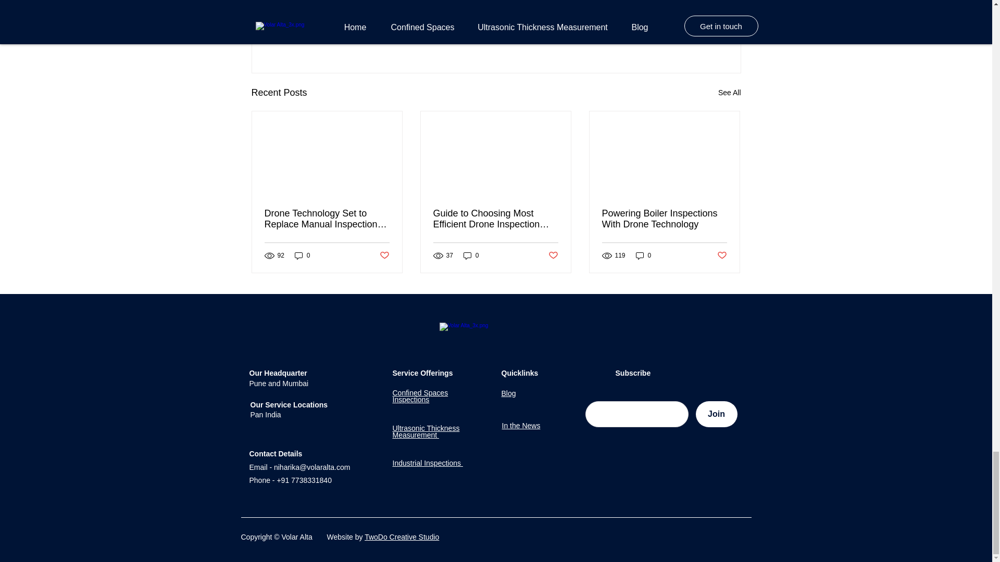  What do you see at coordinates (302, 256) in the screenshot?
I see `0` at bounding box center [302, 256].